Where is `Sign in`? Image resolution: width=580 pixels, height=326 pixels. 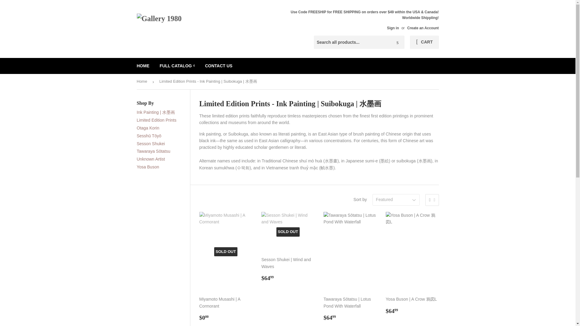 Sign in is located at coordinates (393, 28).